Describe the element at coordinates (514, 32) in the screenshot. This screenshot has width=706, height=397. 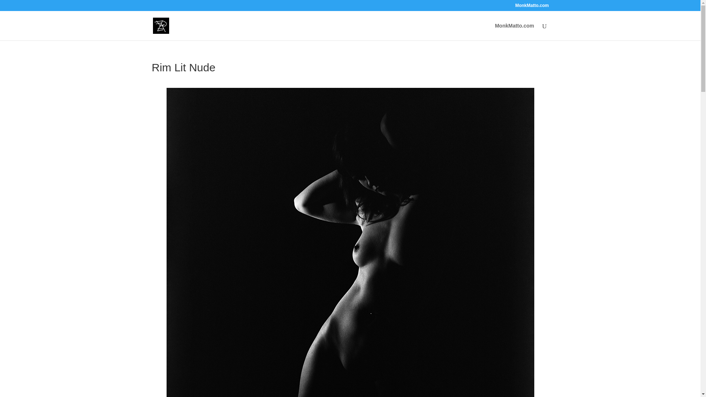
I see `MonkMatto.com` at that location.